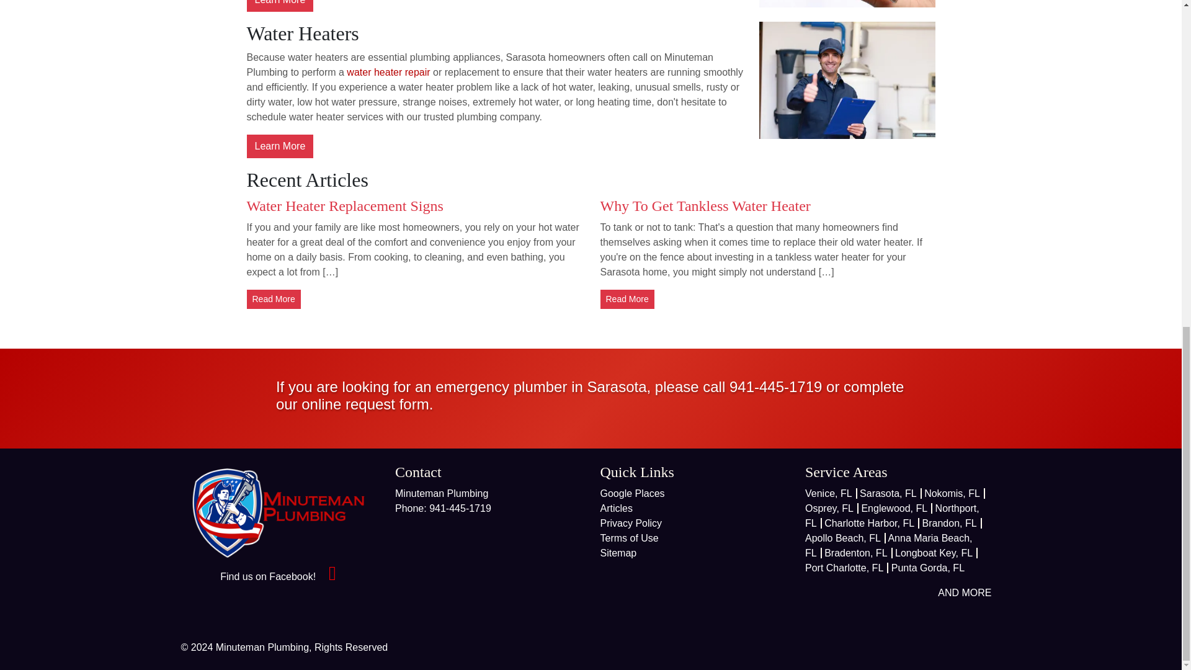 This screenshot has height=670, width=1191. Describe the element at coordinates (388, 72) in the screenshot. I see `water heater repair` at that location.